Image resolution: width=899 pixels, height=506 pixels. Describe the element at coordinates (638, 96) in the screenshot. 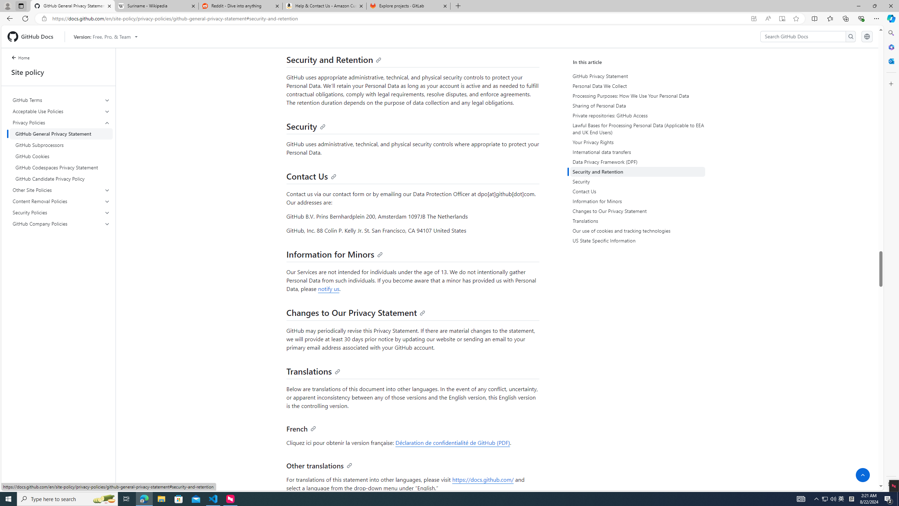

I see `Processing Purposes: How We Use Your Personal Data` at that location.